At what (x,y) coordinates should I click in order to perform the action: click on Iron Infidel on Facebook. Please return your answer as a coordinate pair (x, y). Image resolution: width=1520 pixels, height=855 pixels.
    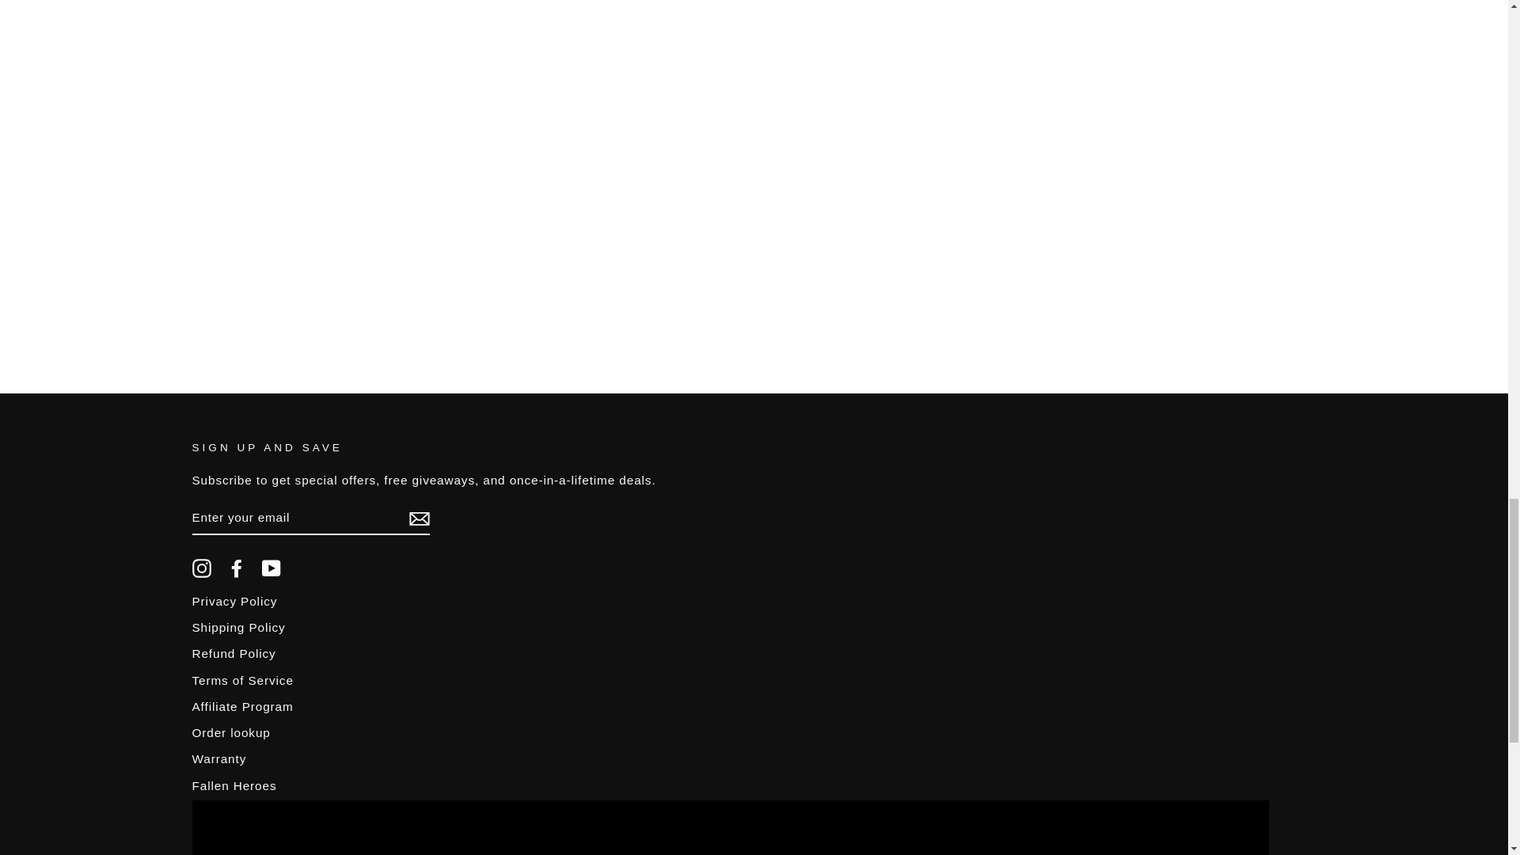
    Looking at the image, I should click on (236, 568).